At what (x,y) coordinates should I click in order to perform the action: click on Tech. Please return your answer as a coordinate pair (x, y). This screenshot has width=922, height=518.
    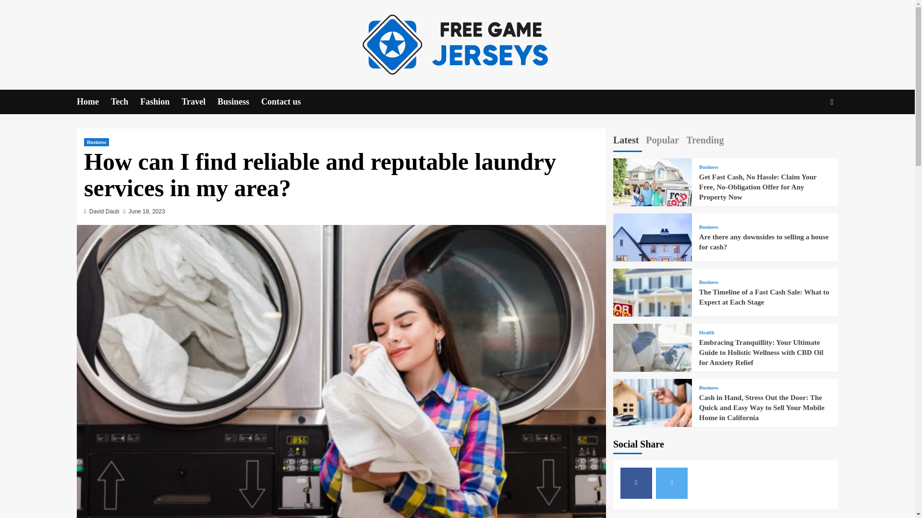
    Looking at the image, I should click on (125, 102).